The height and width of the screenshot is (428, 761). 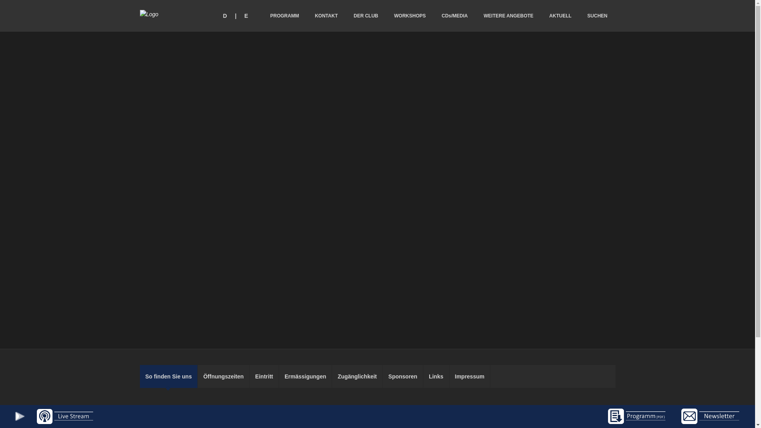 What do you see at coordinates (509, 16) in the screenshot?
I see `WEITERE ANGEBOTE` at bounding box center [509, 16].